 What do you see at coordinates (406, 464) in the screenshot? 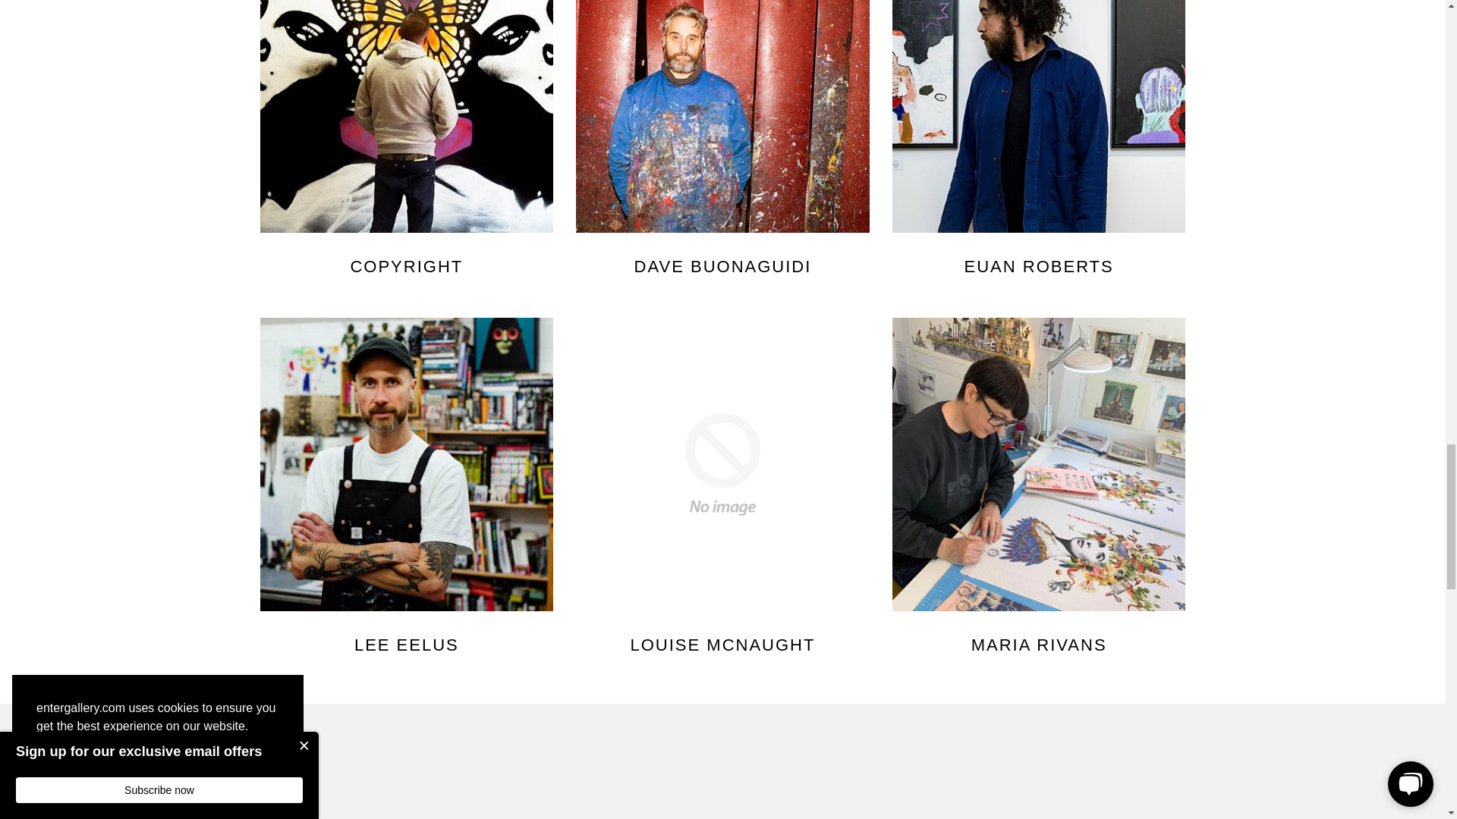
I see `Browse our Lee Eelus collection` at bounding box center [406, 464].